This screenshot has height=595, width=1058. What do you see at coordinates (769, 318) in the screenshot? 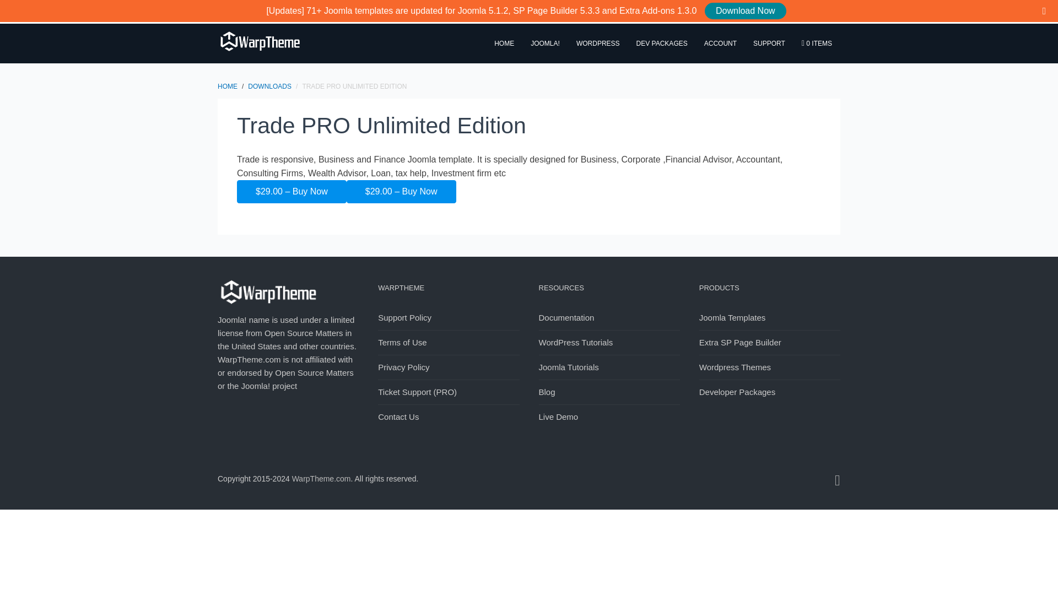
I see `Joomla Templates` at bounding box center [769, 318].